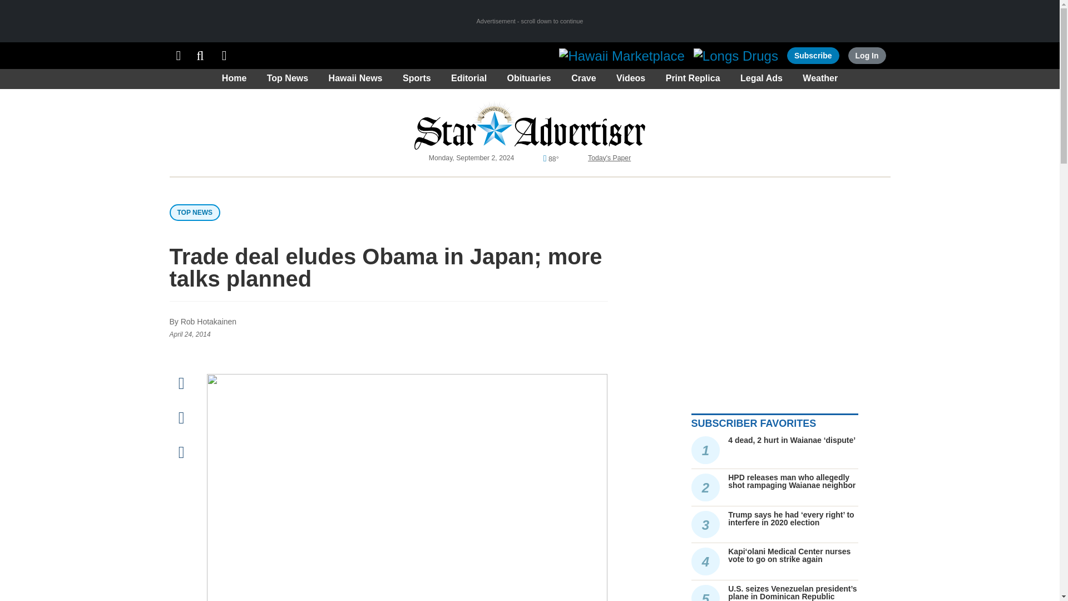 The width and height of the screenshot is (1068, 601). I want to click on Sections, so click(178, 56).